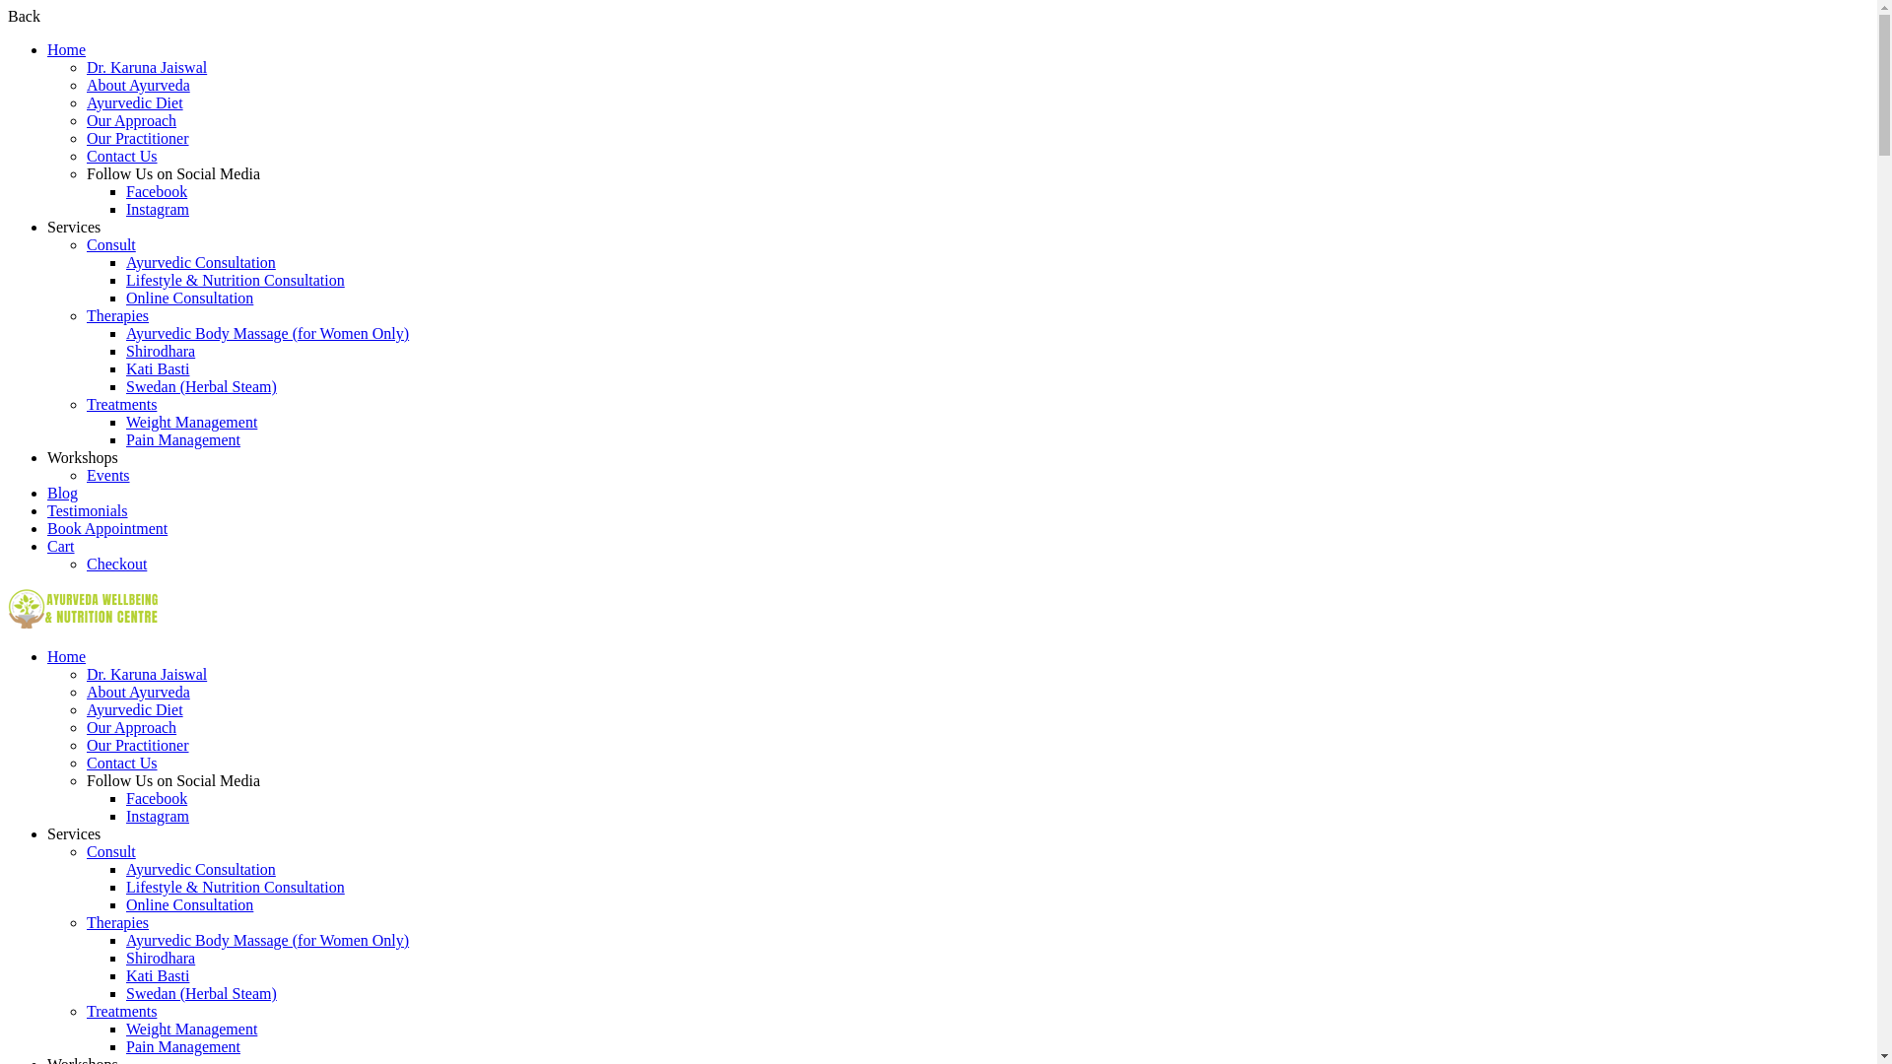 The width and height of the screenshot is (1892, 1064). I want to click on Ayurvedic Diet, so click(135, 709).